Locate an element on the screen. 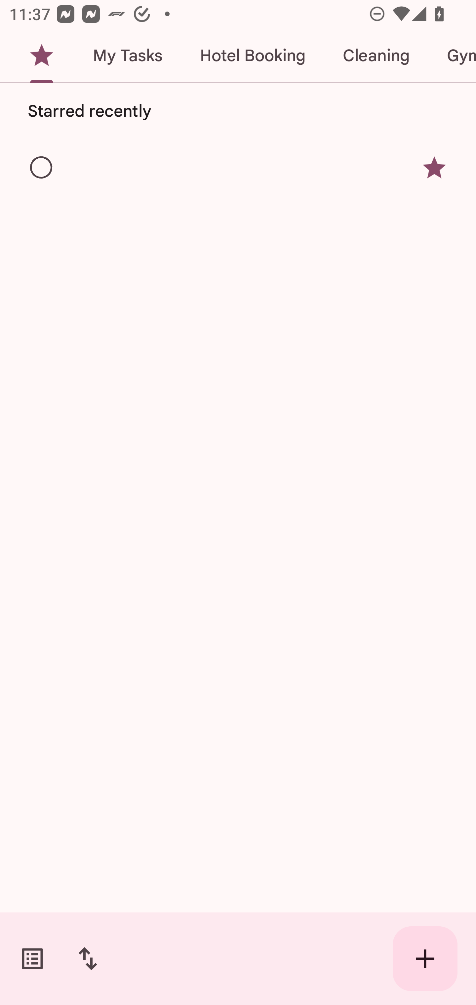  Cleaning is located at coordinates (376, 56).